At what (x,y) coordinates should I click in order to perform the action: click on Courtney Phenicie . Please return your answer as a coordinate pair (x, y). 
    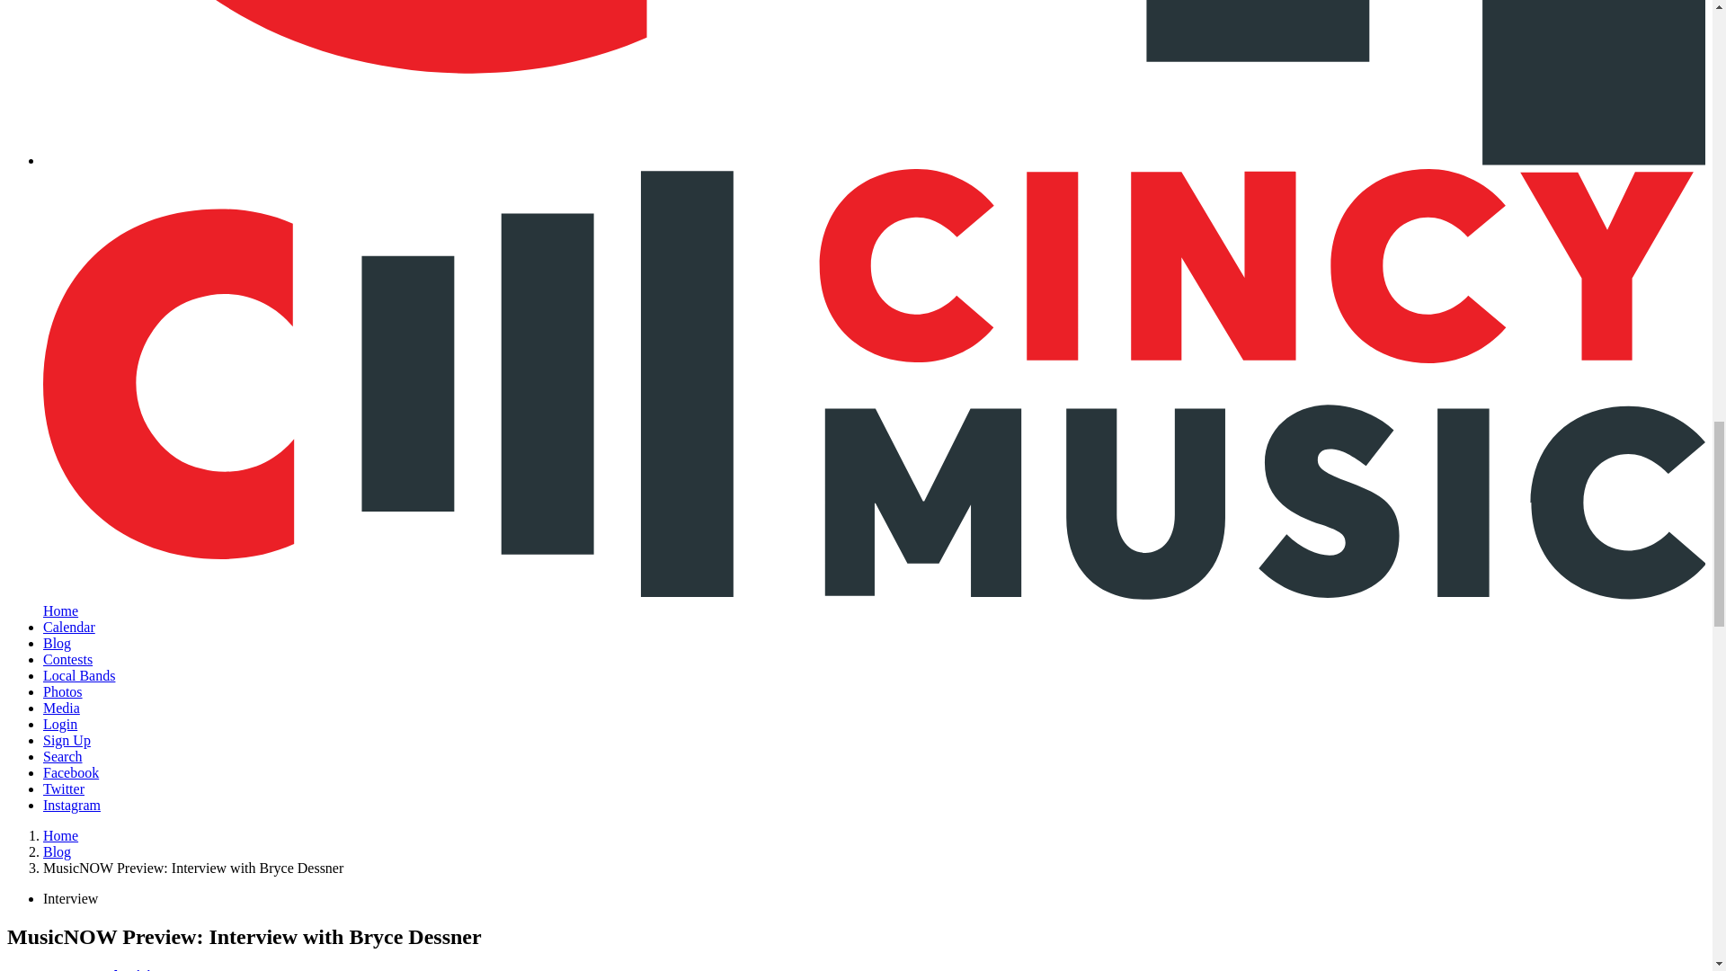
    Looking at the image, I should click on (102, 969).